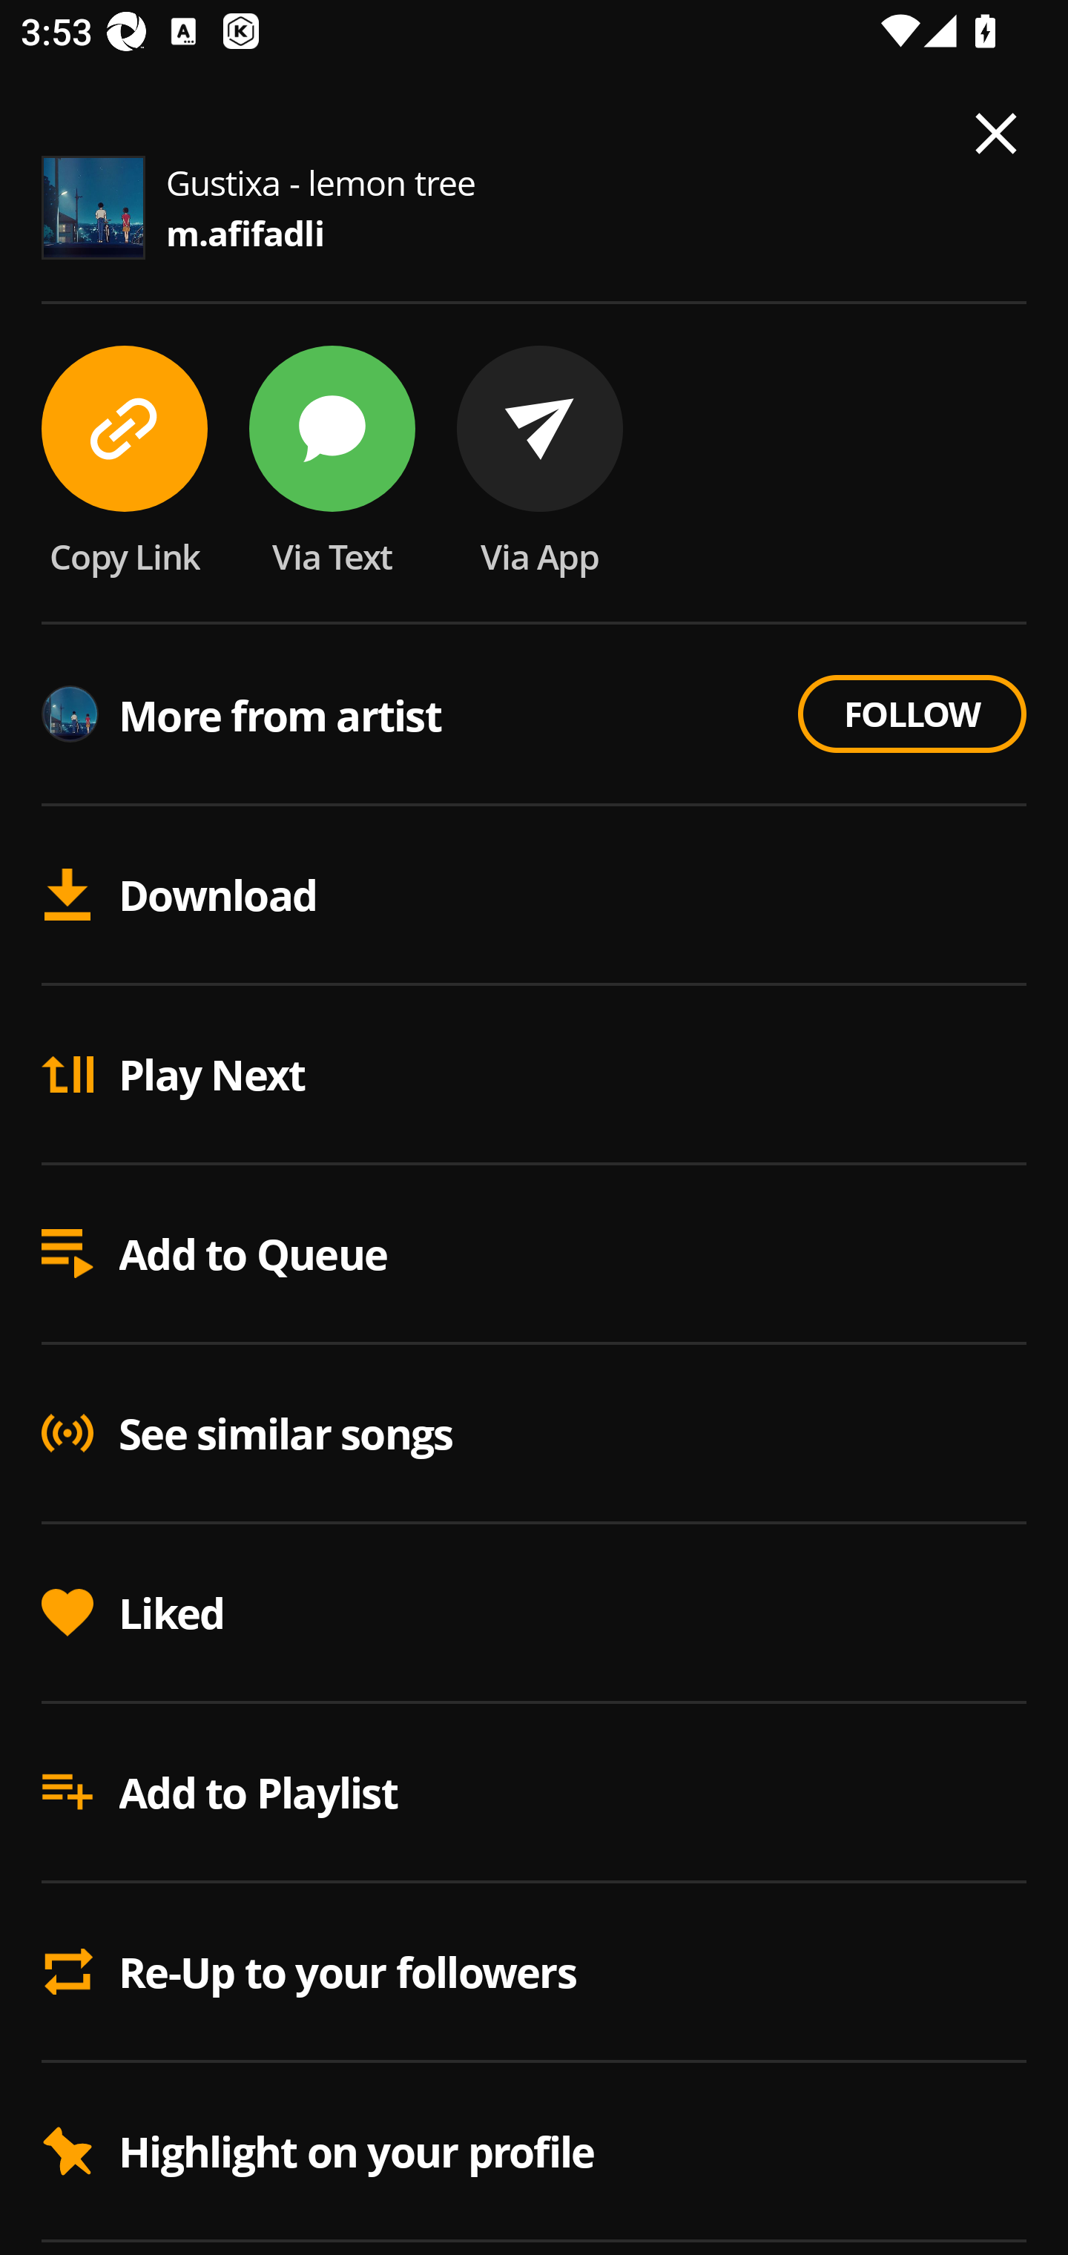  Describe the element at coordinates (534, 716) in the screenshot. I see `More from artist FOLLOW Follow` at that location.